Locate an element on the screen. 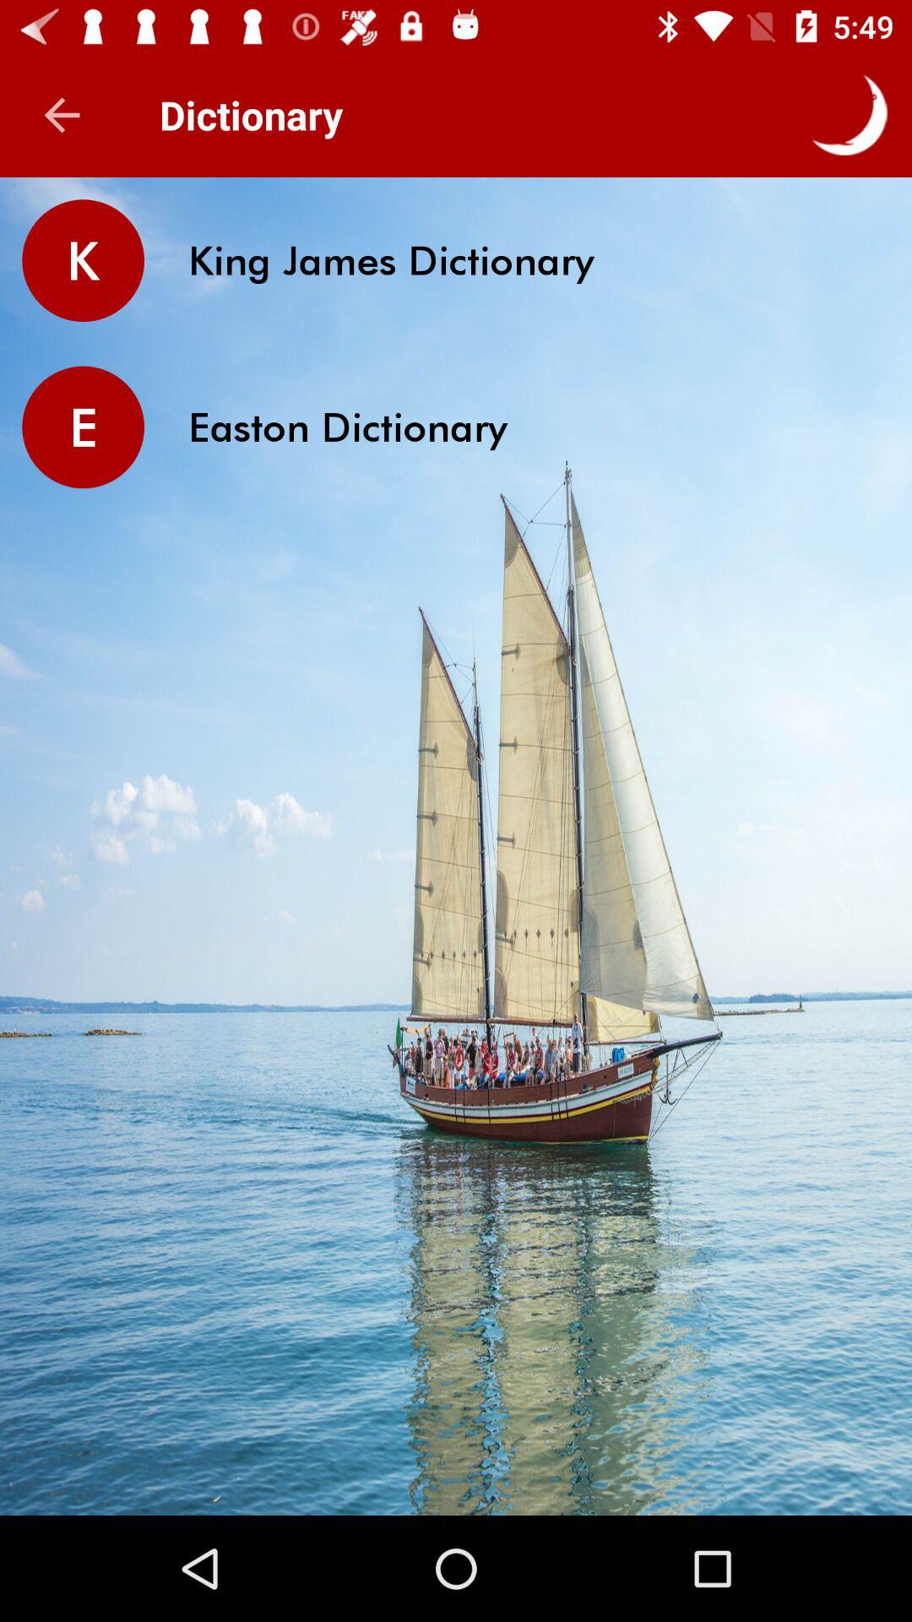 The height and width of the screenshot is (1622, 912). goto back is located at coordinates (62, 115).